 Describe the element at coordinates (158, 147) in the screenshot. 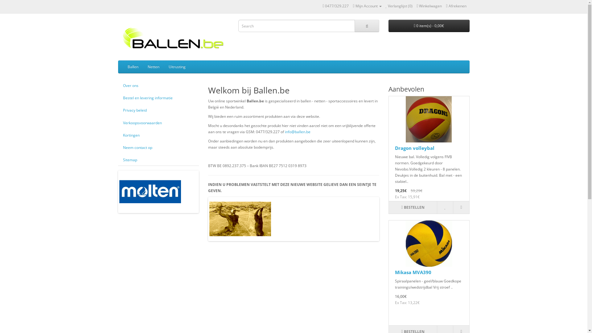

I see `Neem contact op` at that location.